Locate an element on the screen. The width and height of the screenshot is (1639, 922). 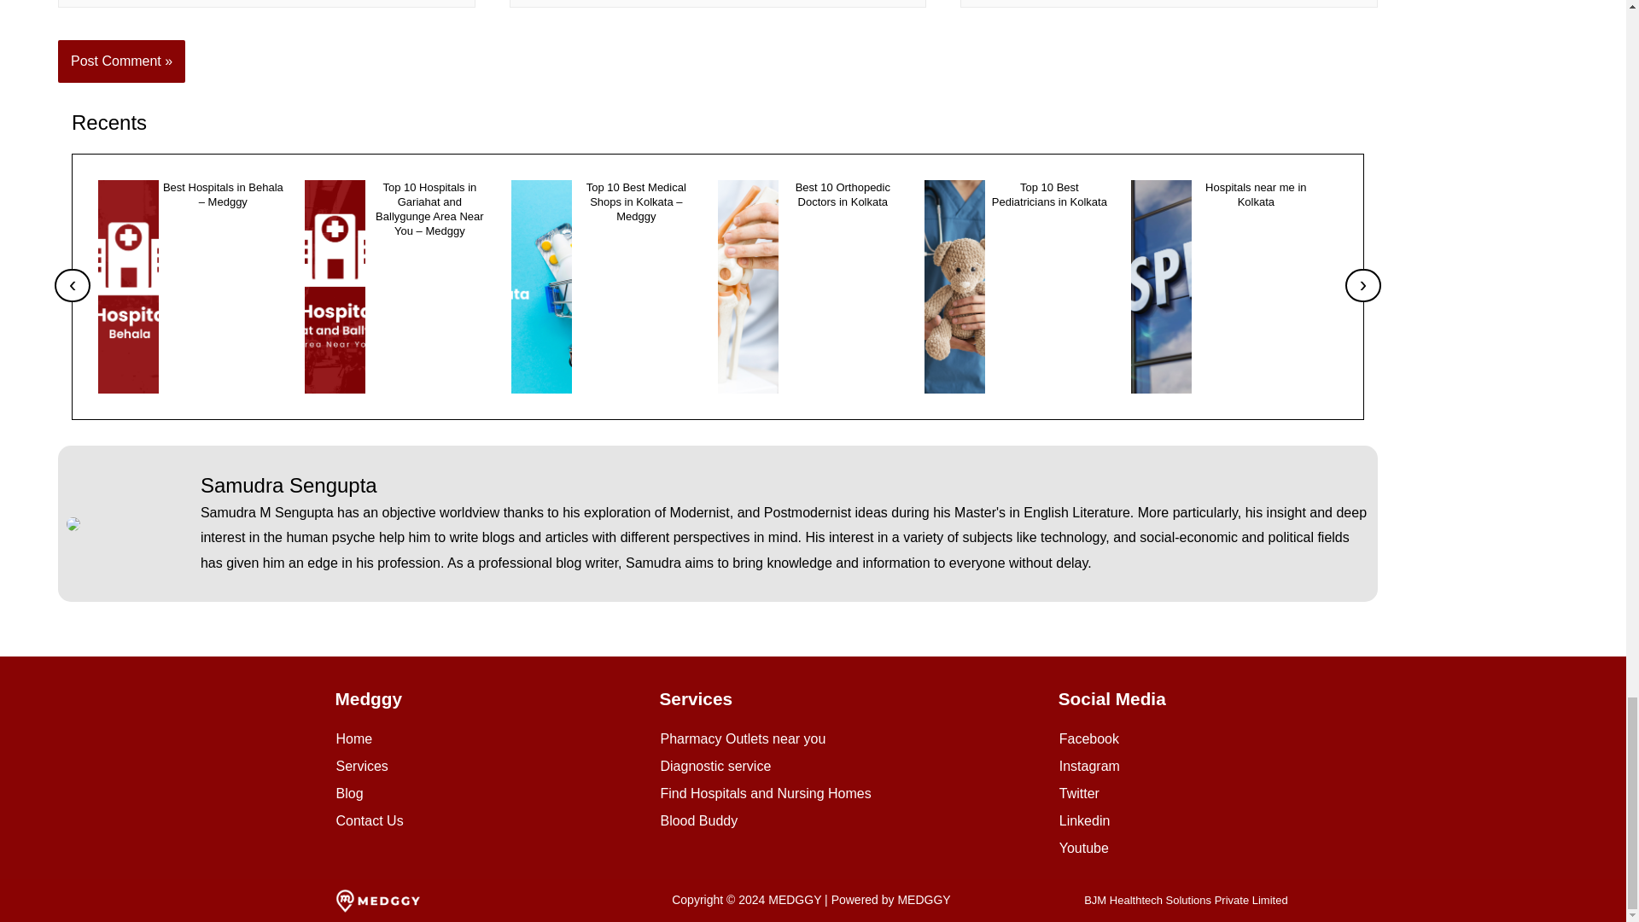
Hospitals near me in Kolkata is located at coordinates (1256, 195).